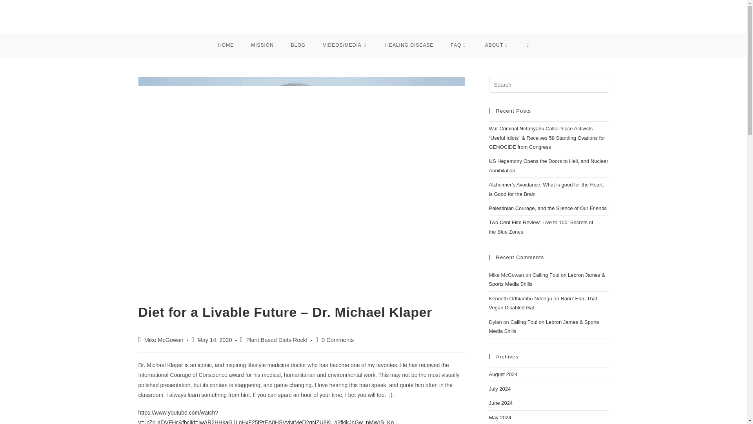 This screenshot has height=424, width=753. I want to click on FAQ, so click(459, 45).